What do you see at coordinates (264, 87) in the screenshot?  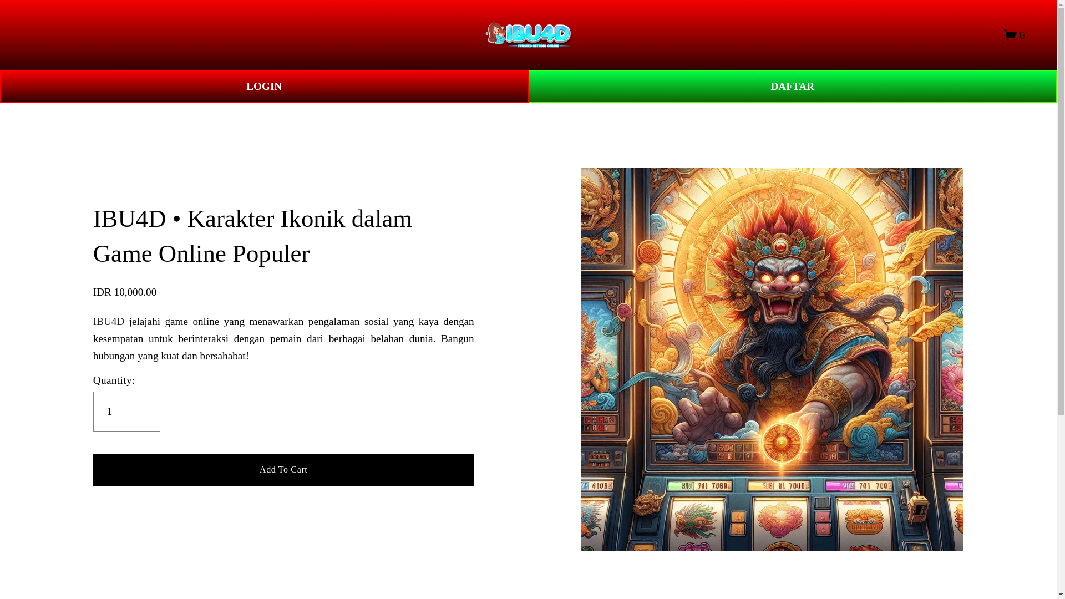 I see `LOGIN` at bounding box center [264, 87].